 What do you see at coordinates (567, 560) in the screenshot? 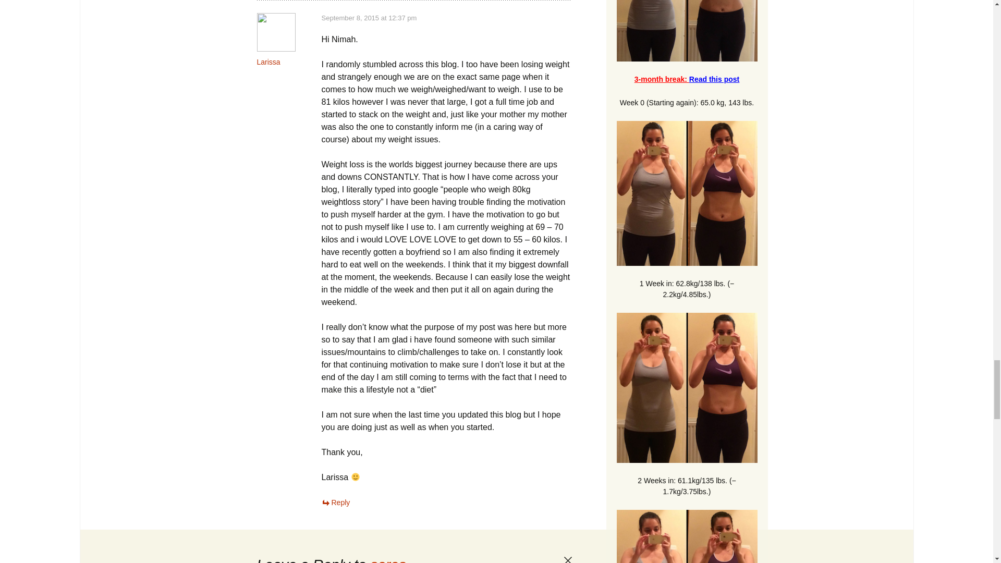
I see `Cancel reply` at bounding box center [567, 560].